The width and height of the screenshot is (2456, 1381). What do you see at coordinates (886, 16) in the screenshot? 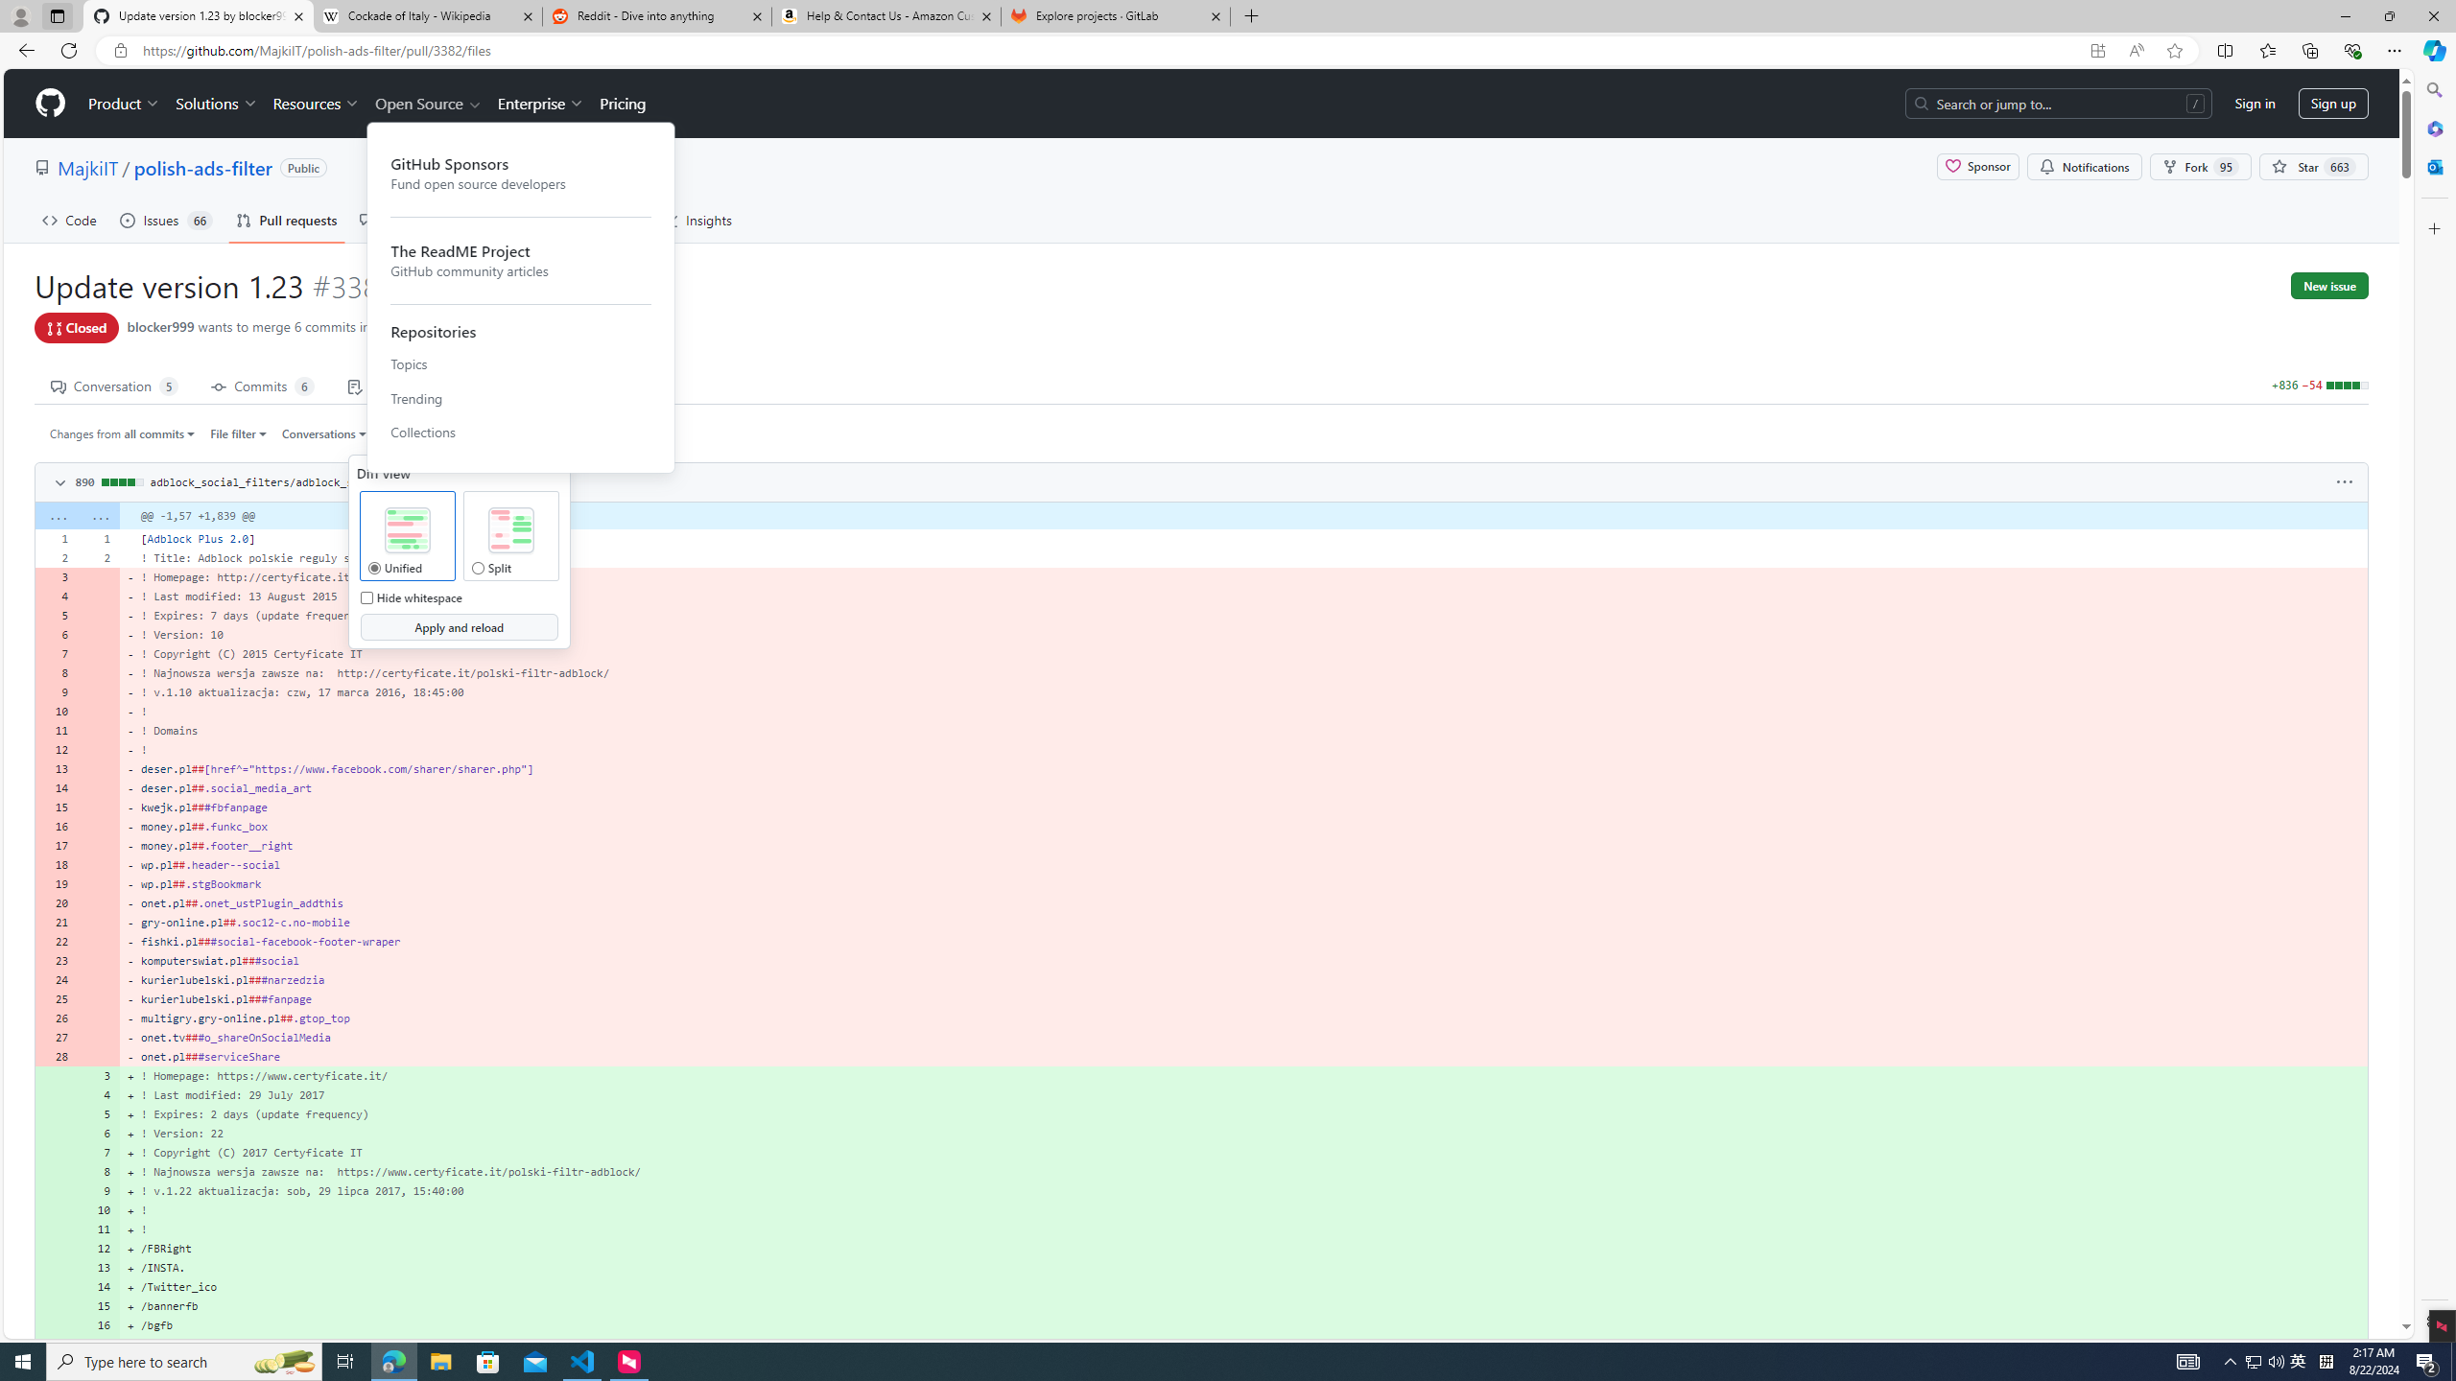
I see `Help & Contact Us - Amazon Customer Service` at bounding box center [886, 16].